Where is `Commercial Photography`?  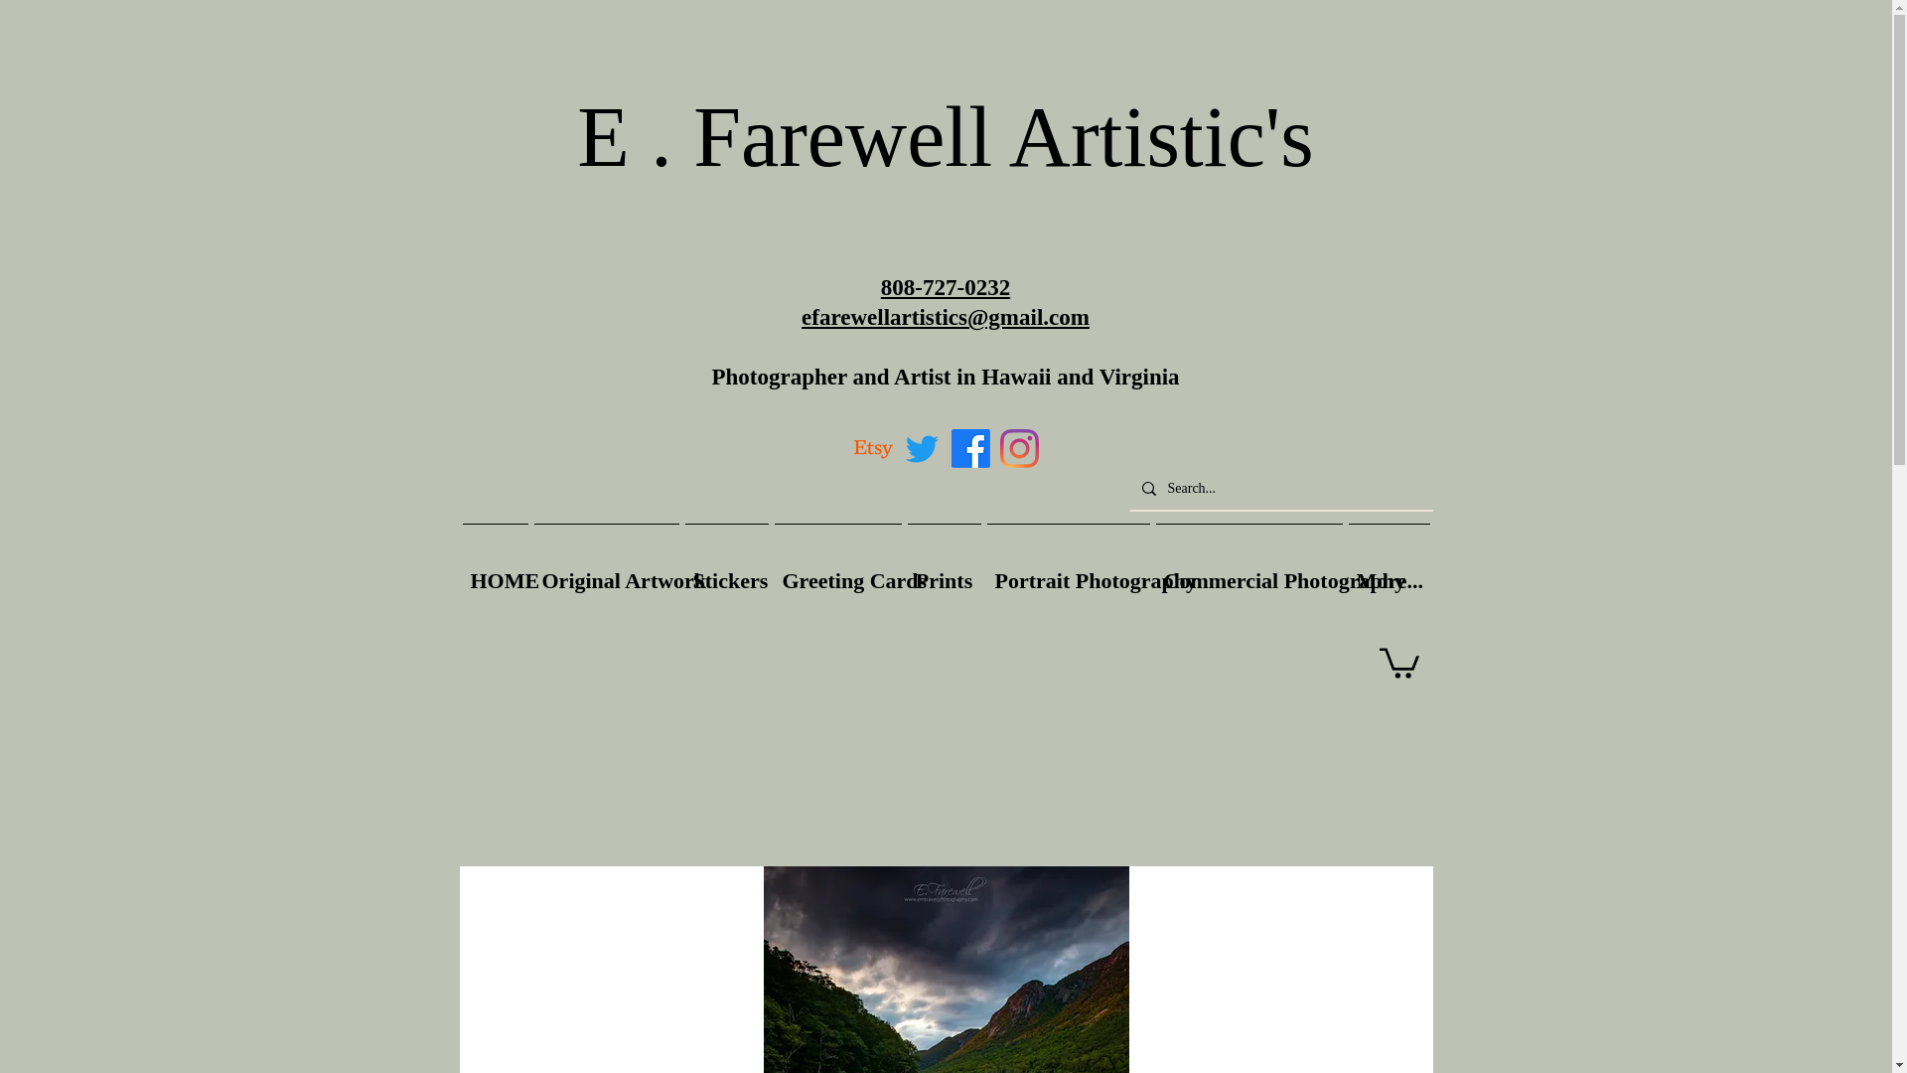
Commercial Photography is located at coordinates (1247, 572).